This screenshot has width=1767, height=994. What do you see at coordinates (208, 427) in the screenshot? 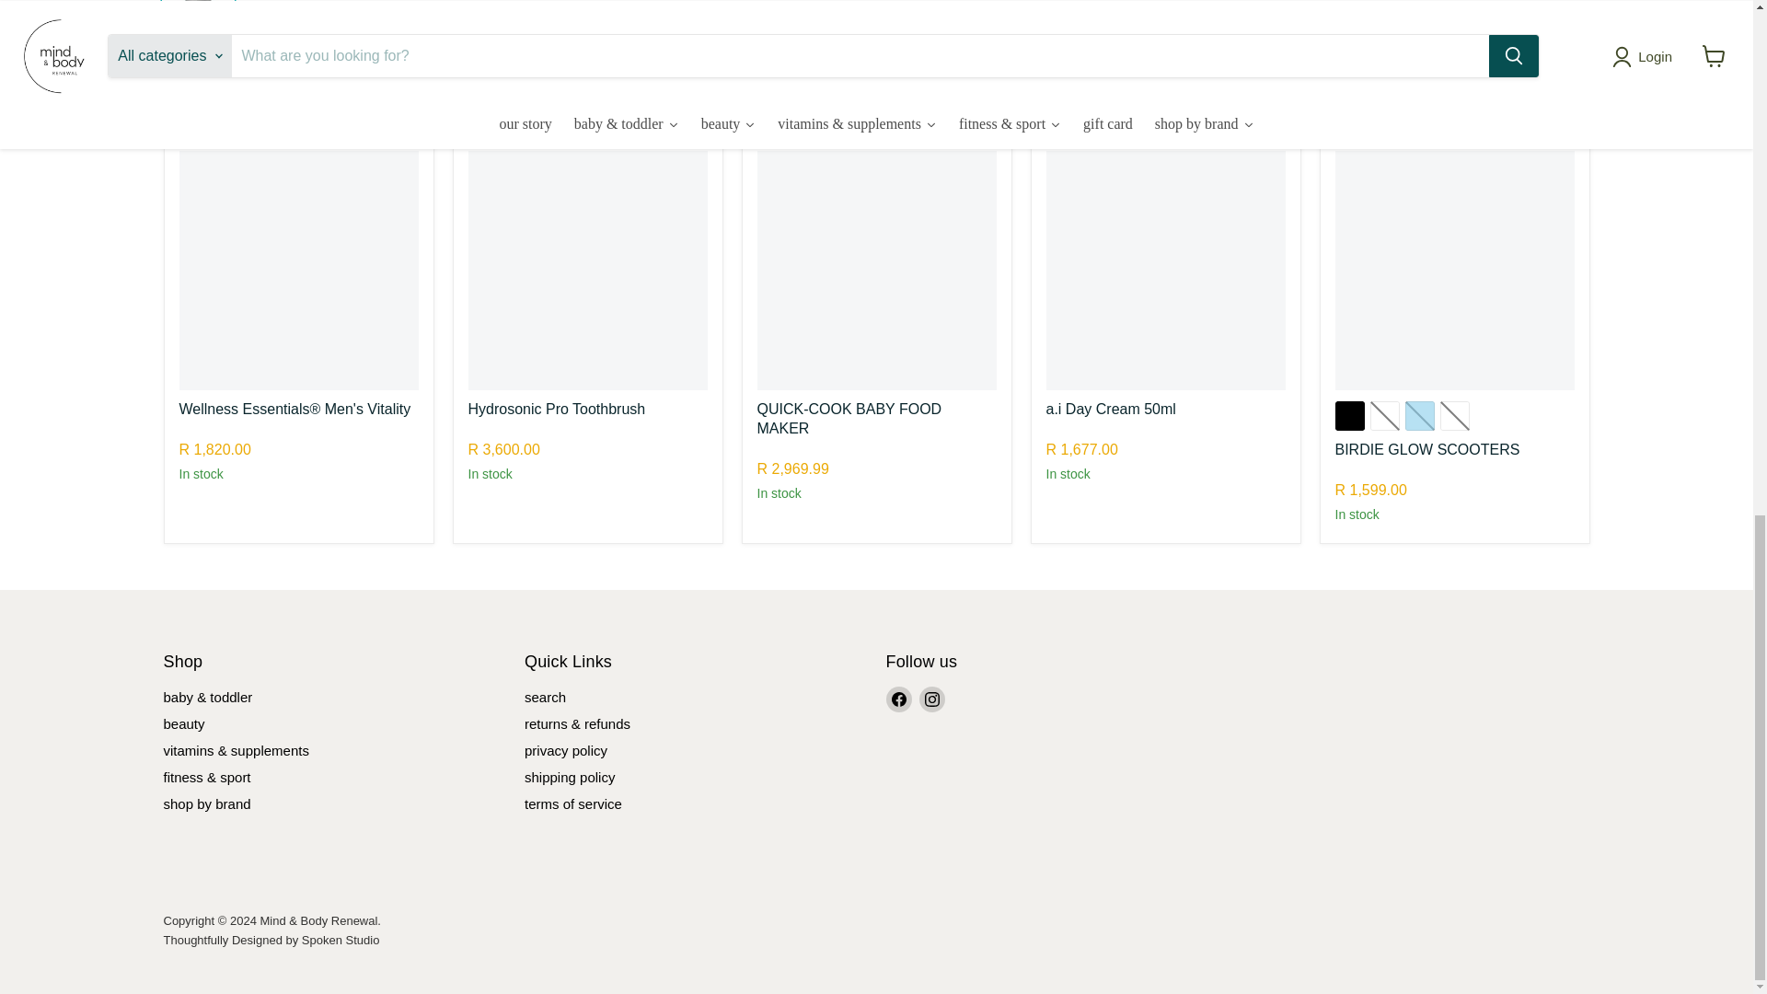
I see `Metagenics` at bounding box center [208, 427].